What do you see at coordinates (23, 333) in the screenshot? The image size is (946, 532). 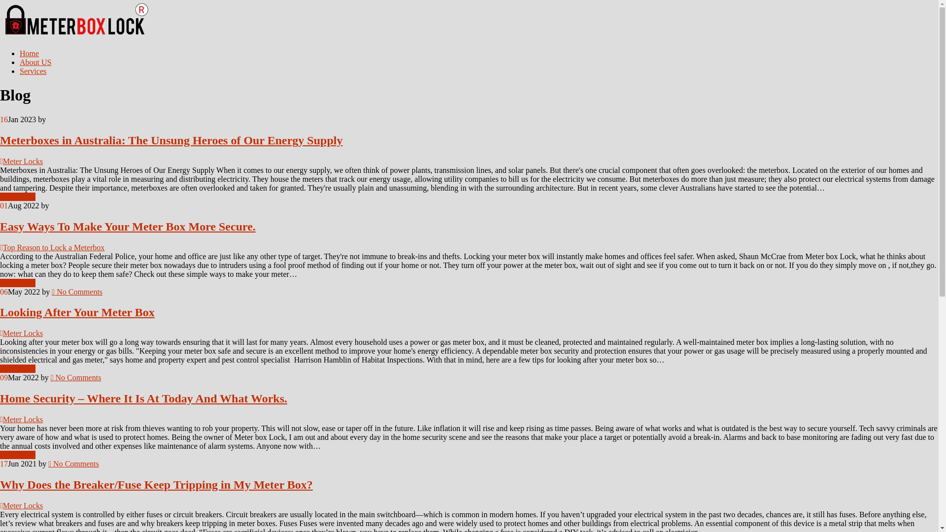 I see `Meter Locks` at bounding box center [23, 333].